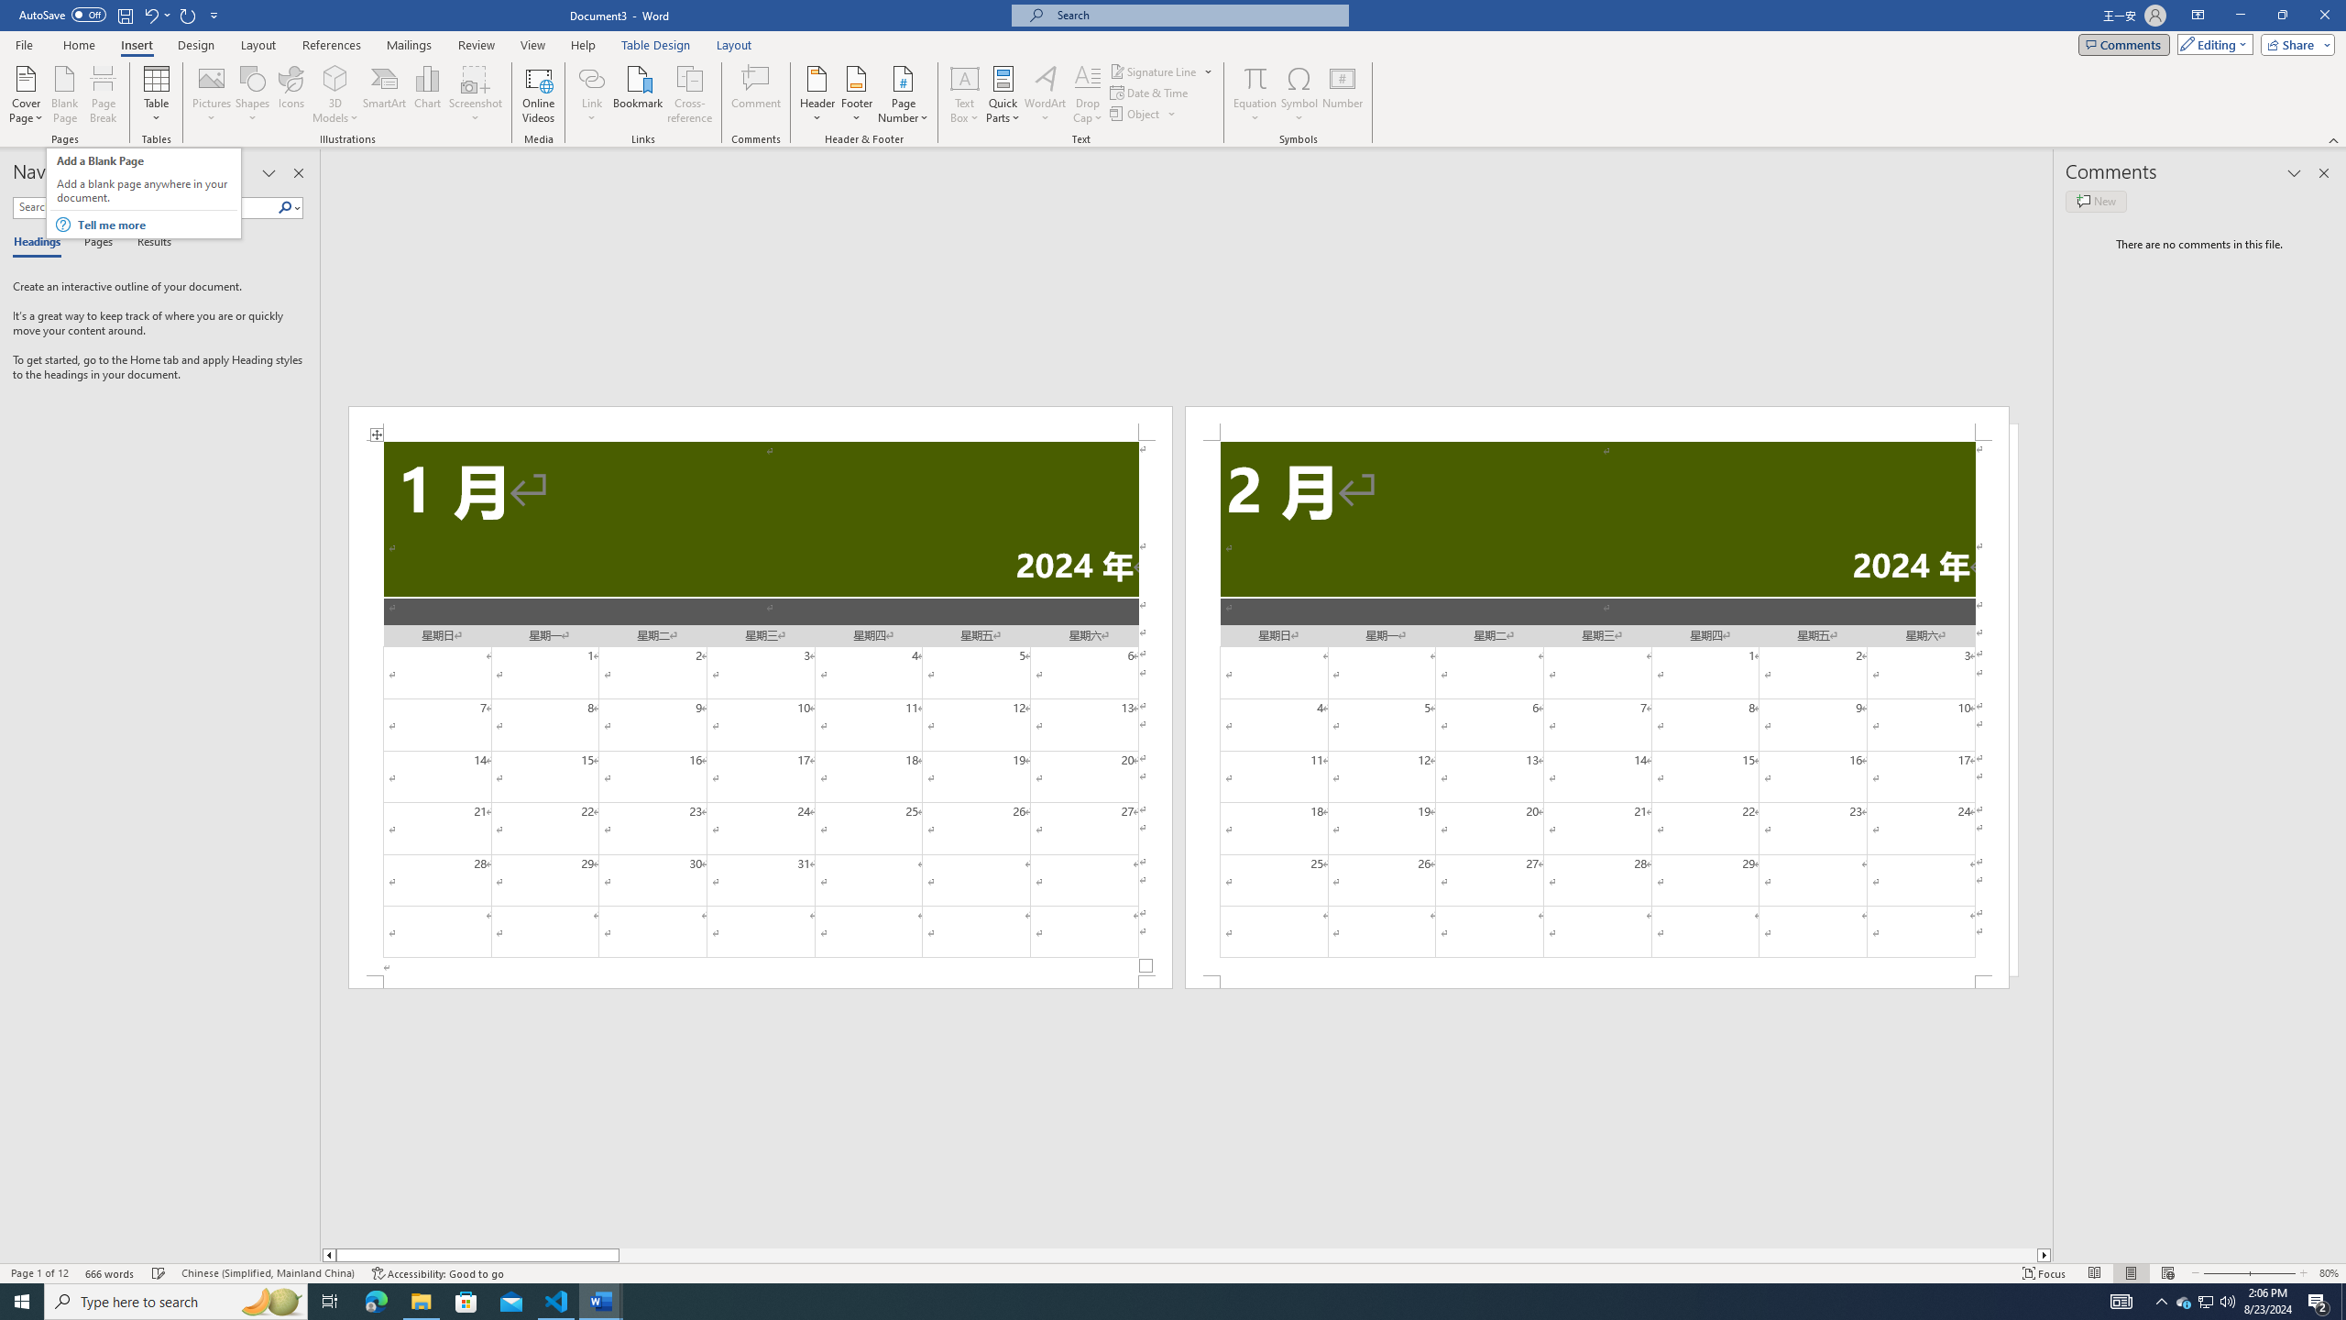  Describe the element at coordinates (335, 94) in the screenshot. I see `3D Models` at that location.